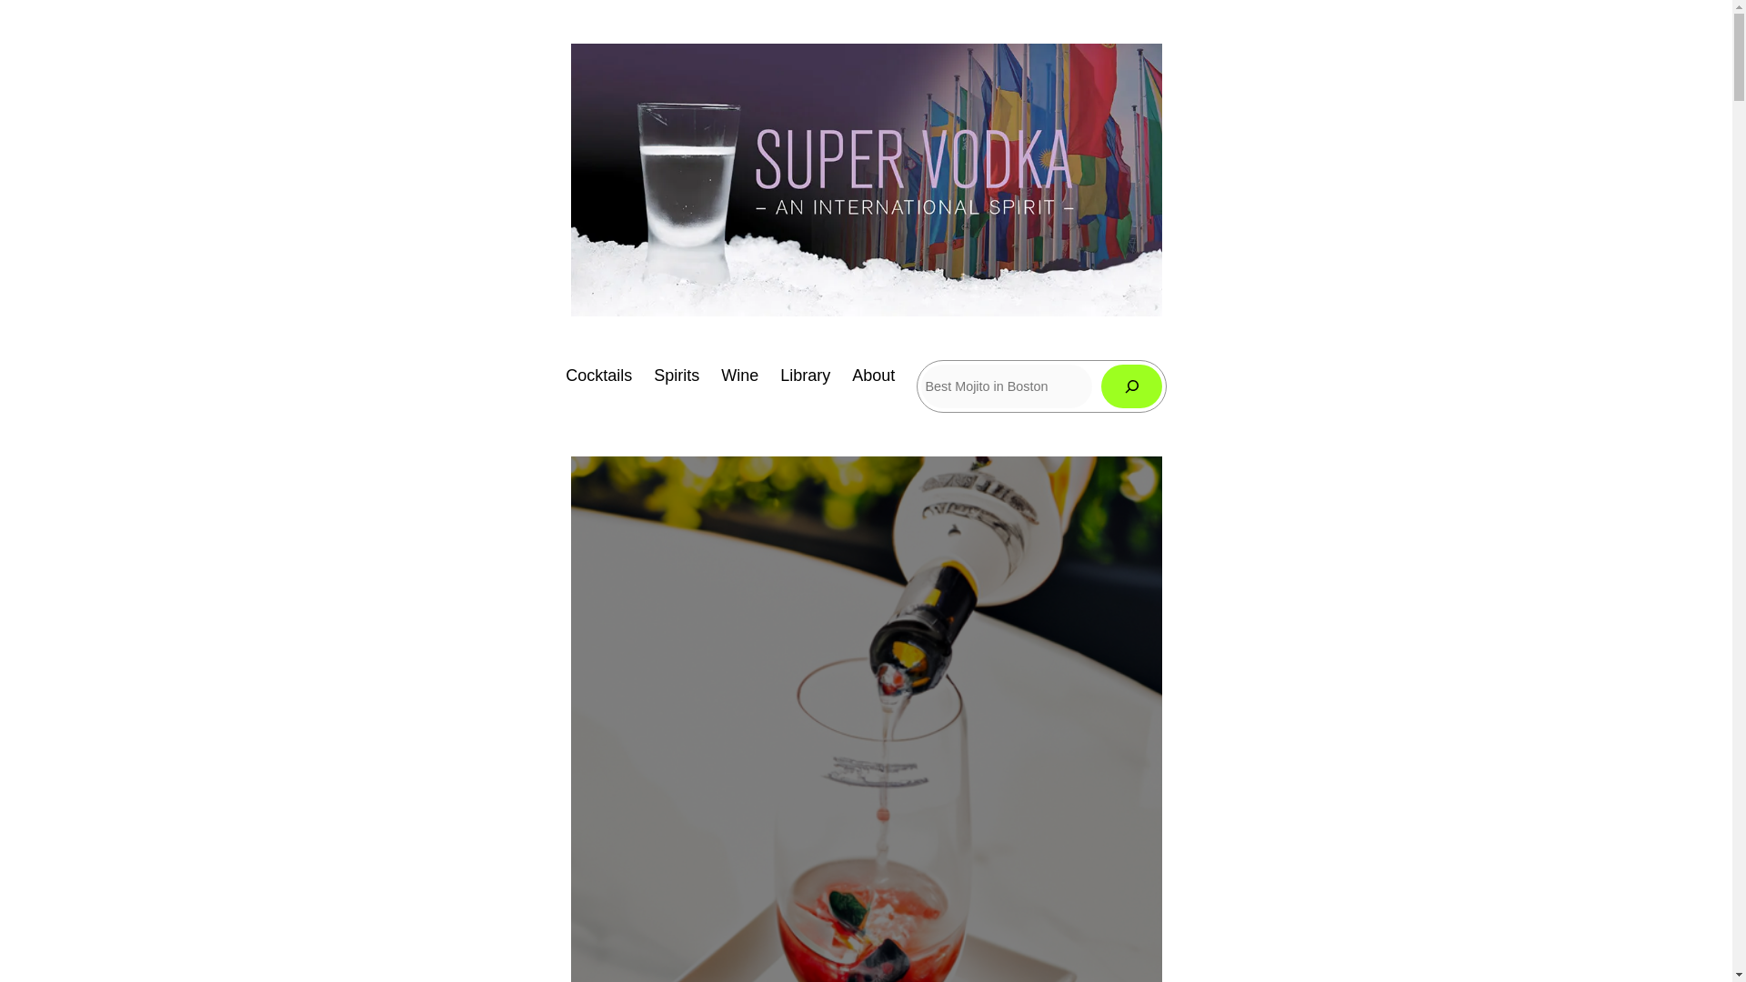 This screenshot has height=982, width=1746. Describe the element at coordinates (598, 375) in the screenshot. I see `Shake Up Your Knowledge with Our Cocktails Section!` at that location.